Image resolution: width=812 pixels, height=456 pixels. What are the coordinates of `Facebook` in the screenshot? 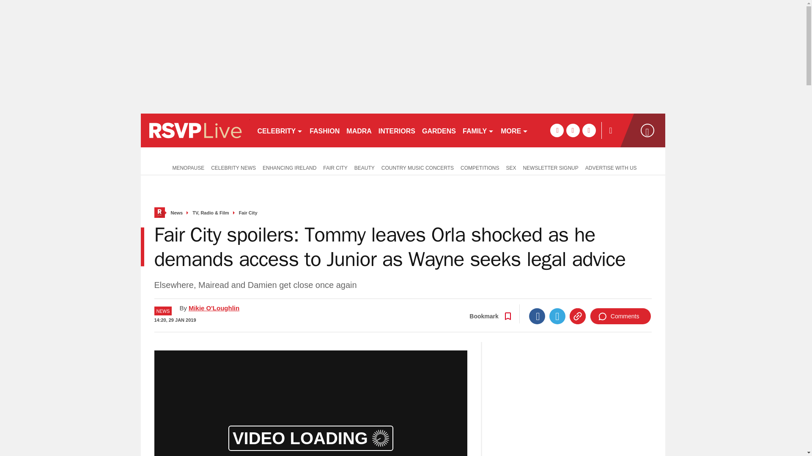 It's located at (537, 316).